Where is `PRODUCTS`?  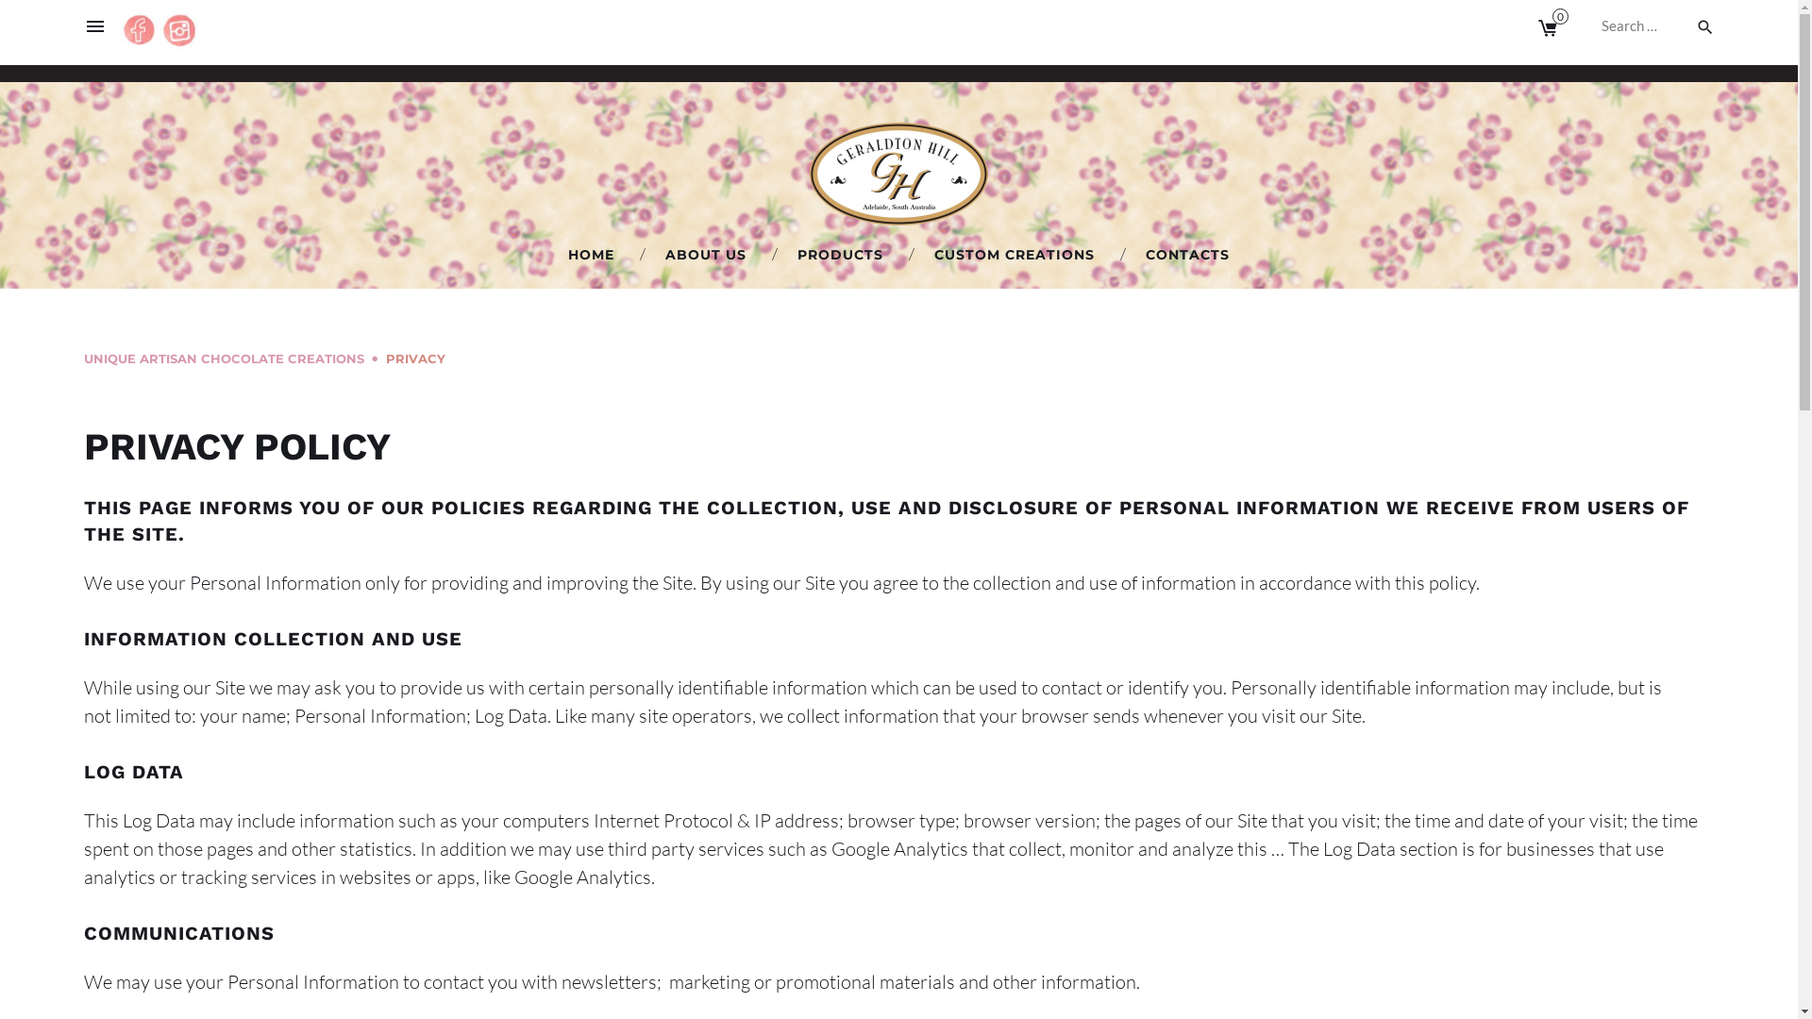
PRODUCTS is located at coordinates (840, 256).